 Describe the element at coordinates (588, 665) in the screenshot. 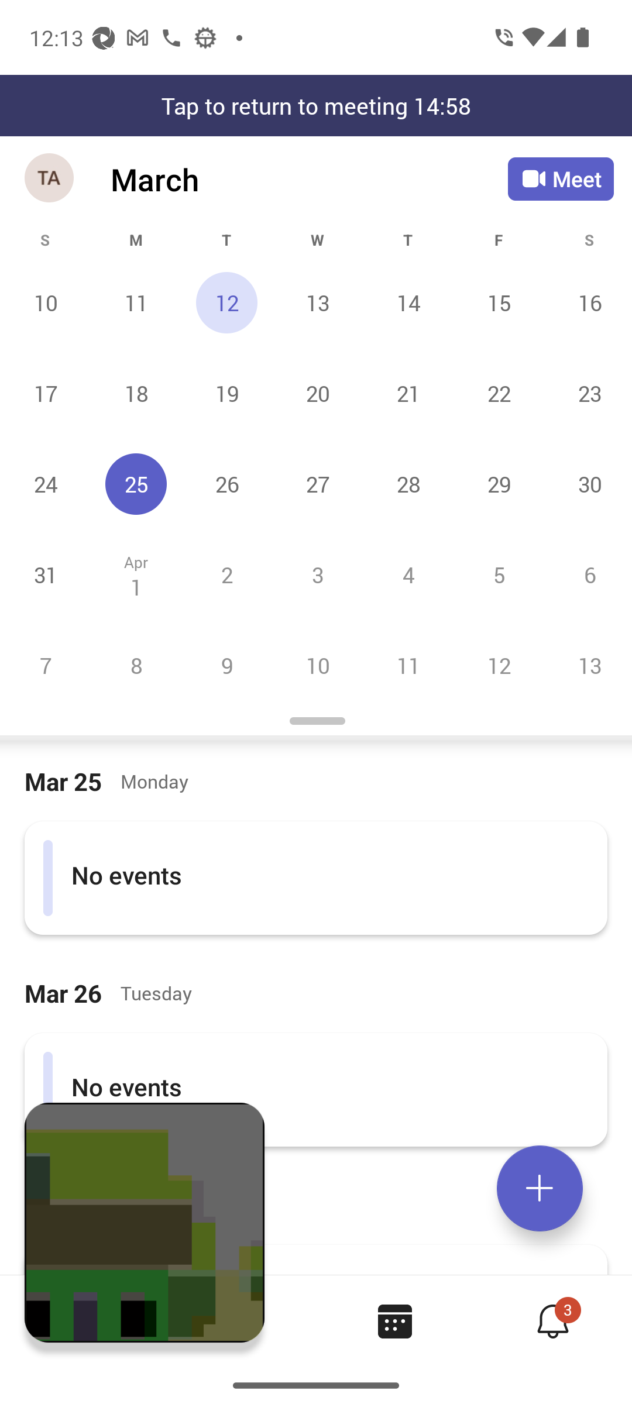

I see `Saturday, April 13 13` at that location.